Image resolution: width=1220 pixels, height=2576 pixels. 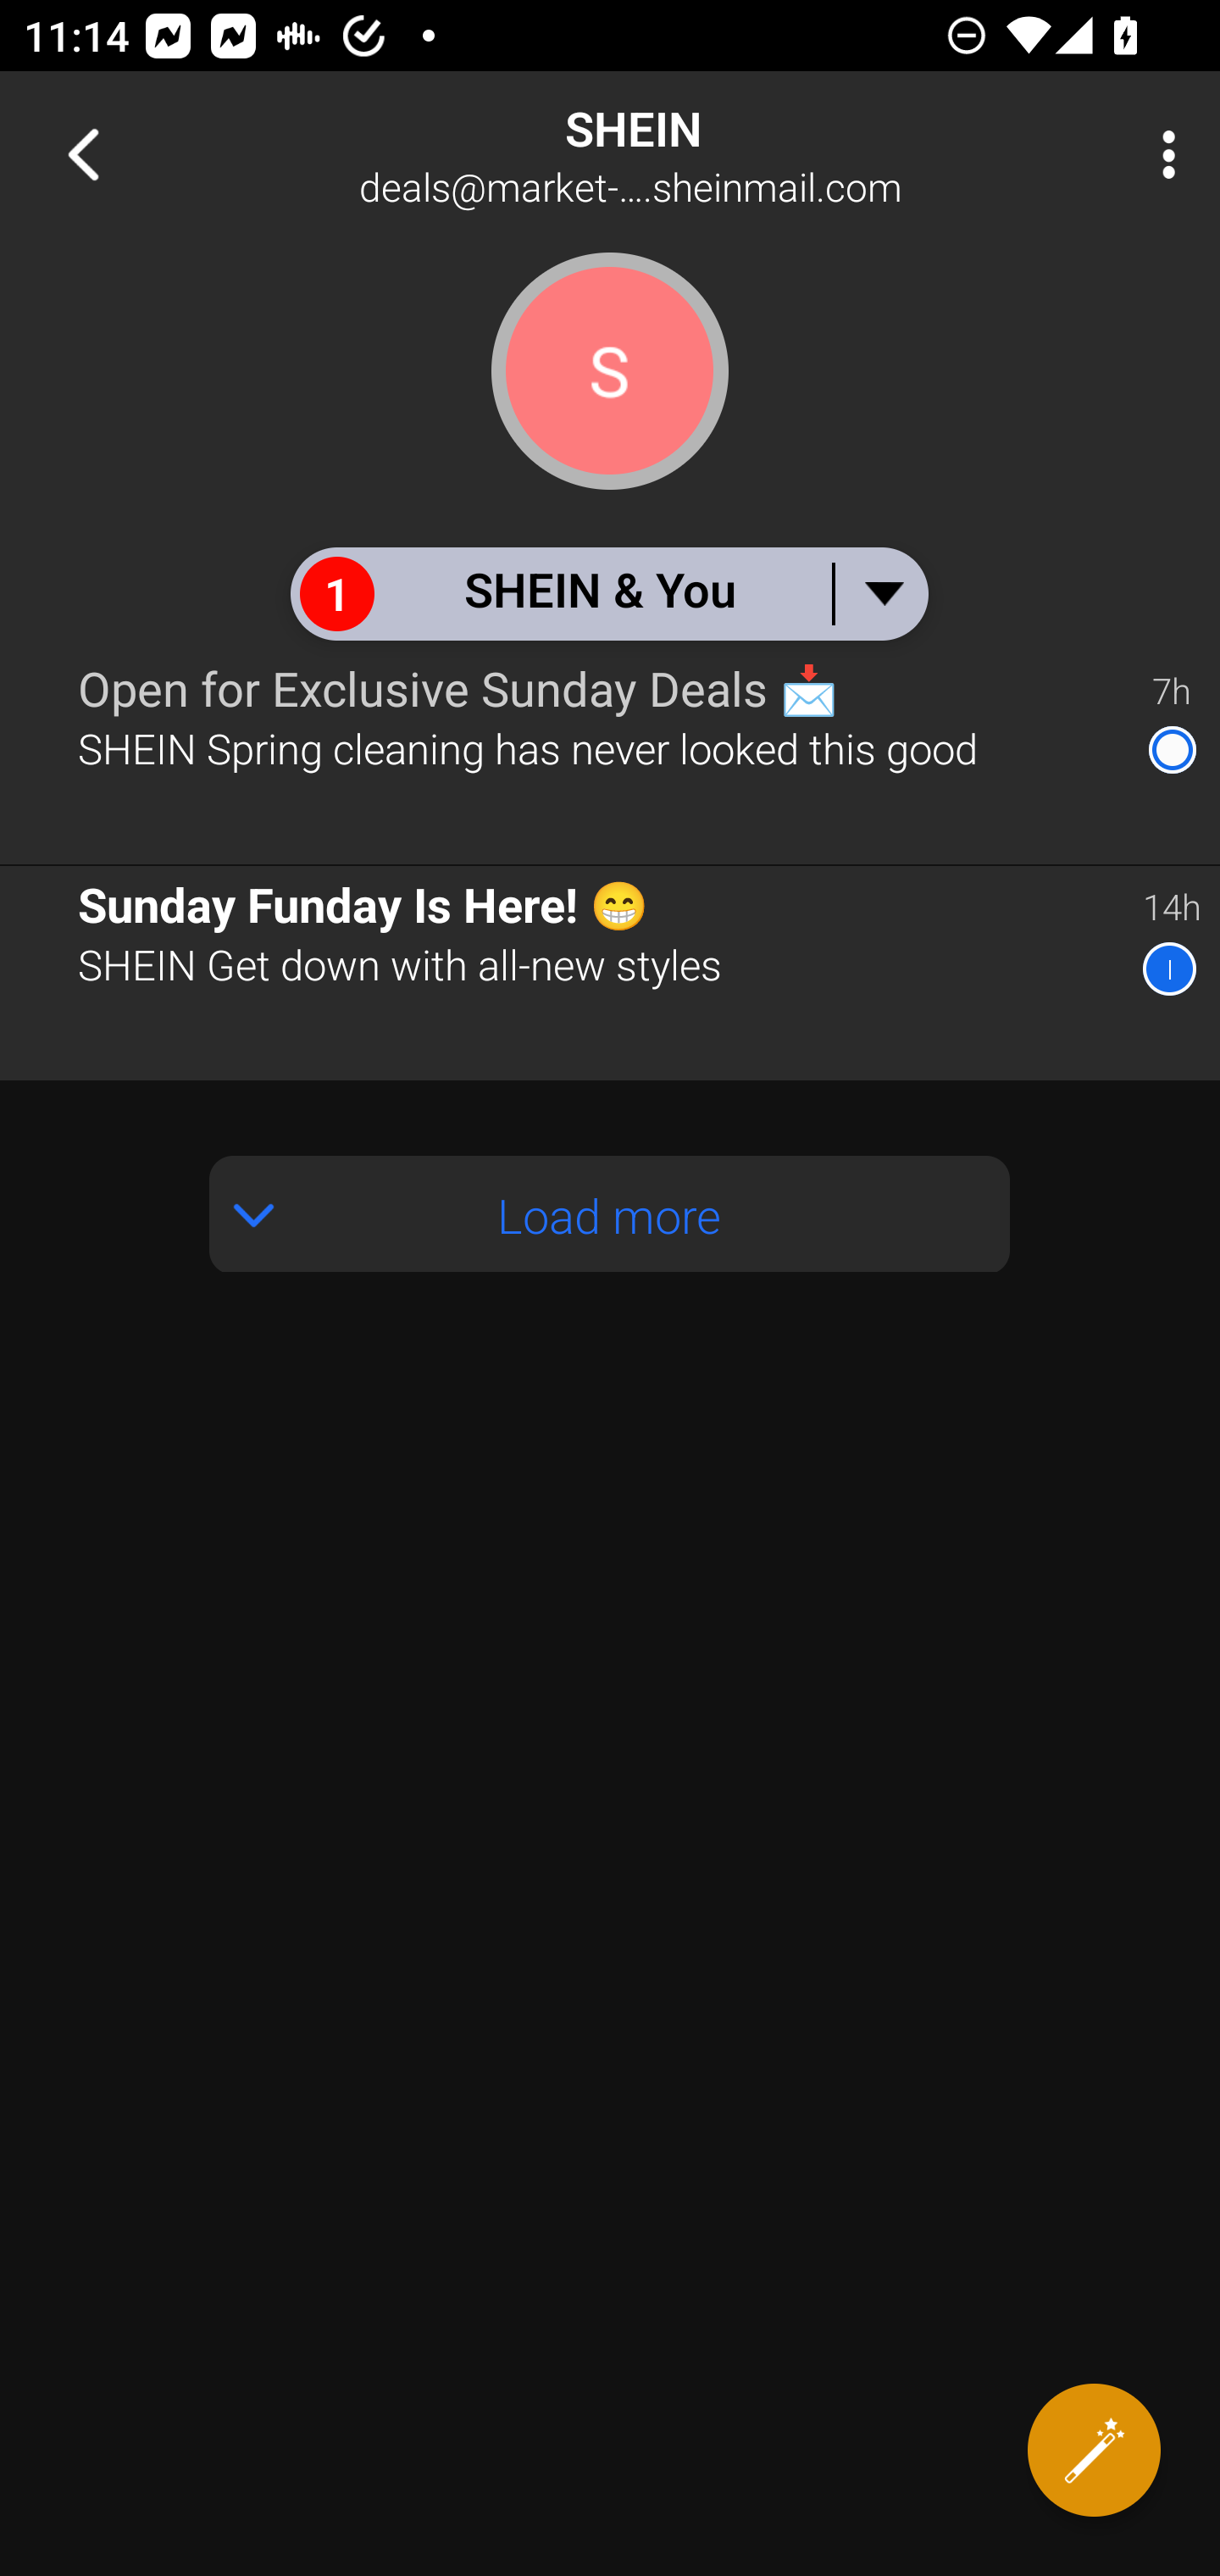 What do you see at coordinates (1161, 154) in the screenshot?
I see `More Options` at bounding box center [1161, 154].